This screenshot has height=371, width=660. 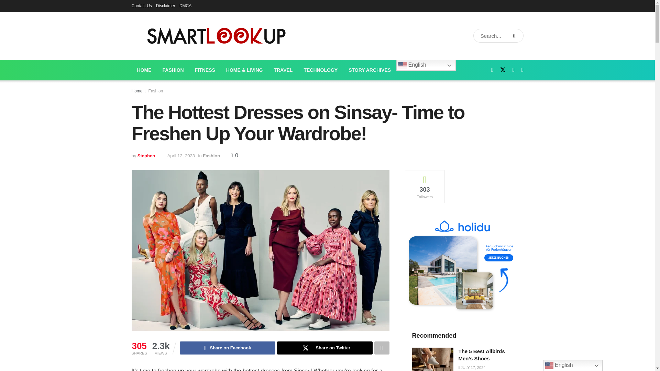 I want to click on HOME, so click(x=144, y=70).